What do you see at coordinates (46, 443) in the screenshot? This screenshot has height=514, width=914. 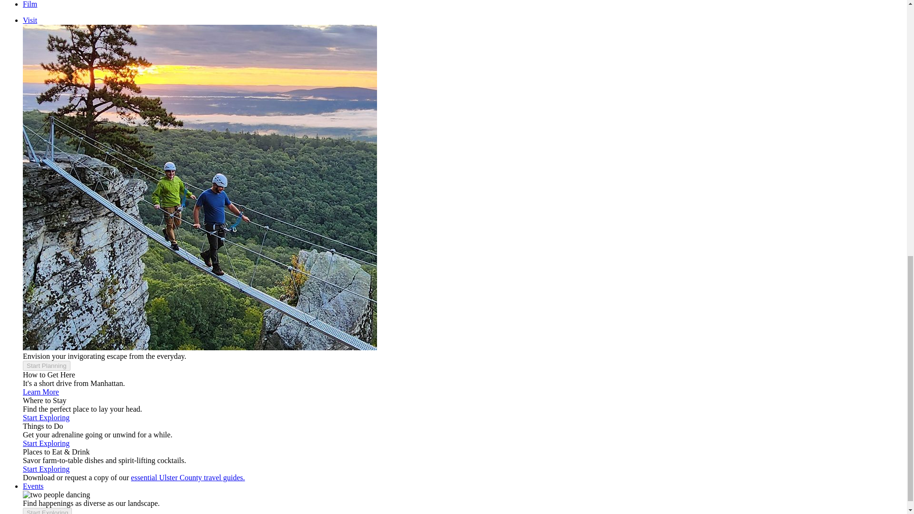 I see `Start Exploring` at bounding box center [46, 443].